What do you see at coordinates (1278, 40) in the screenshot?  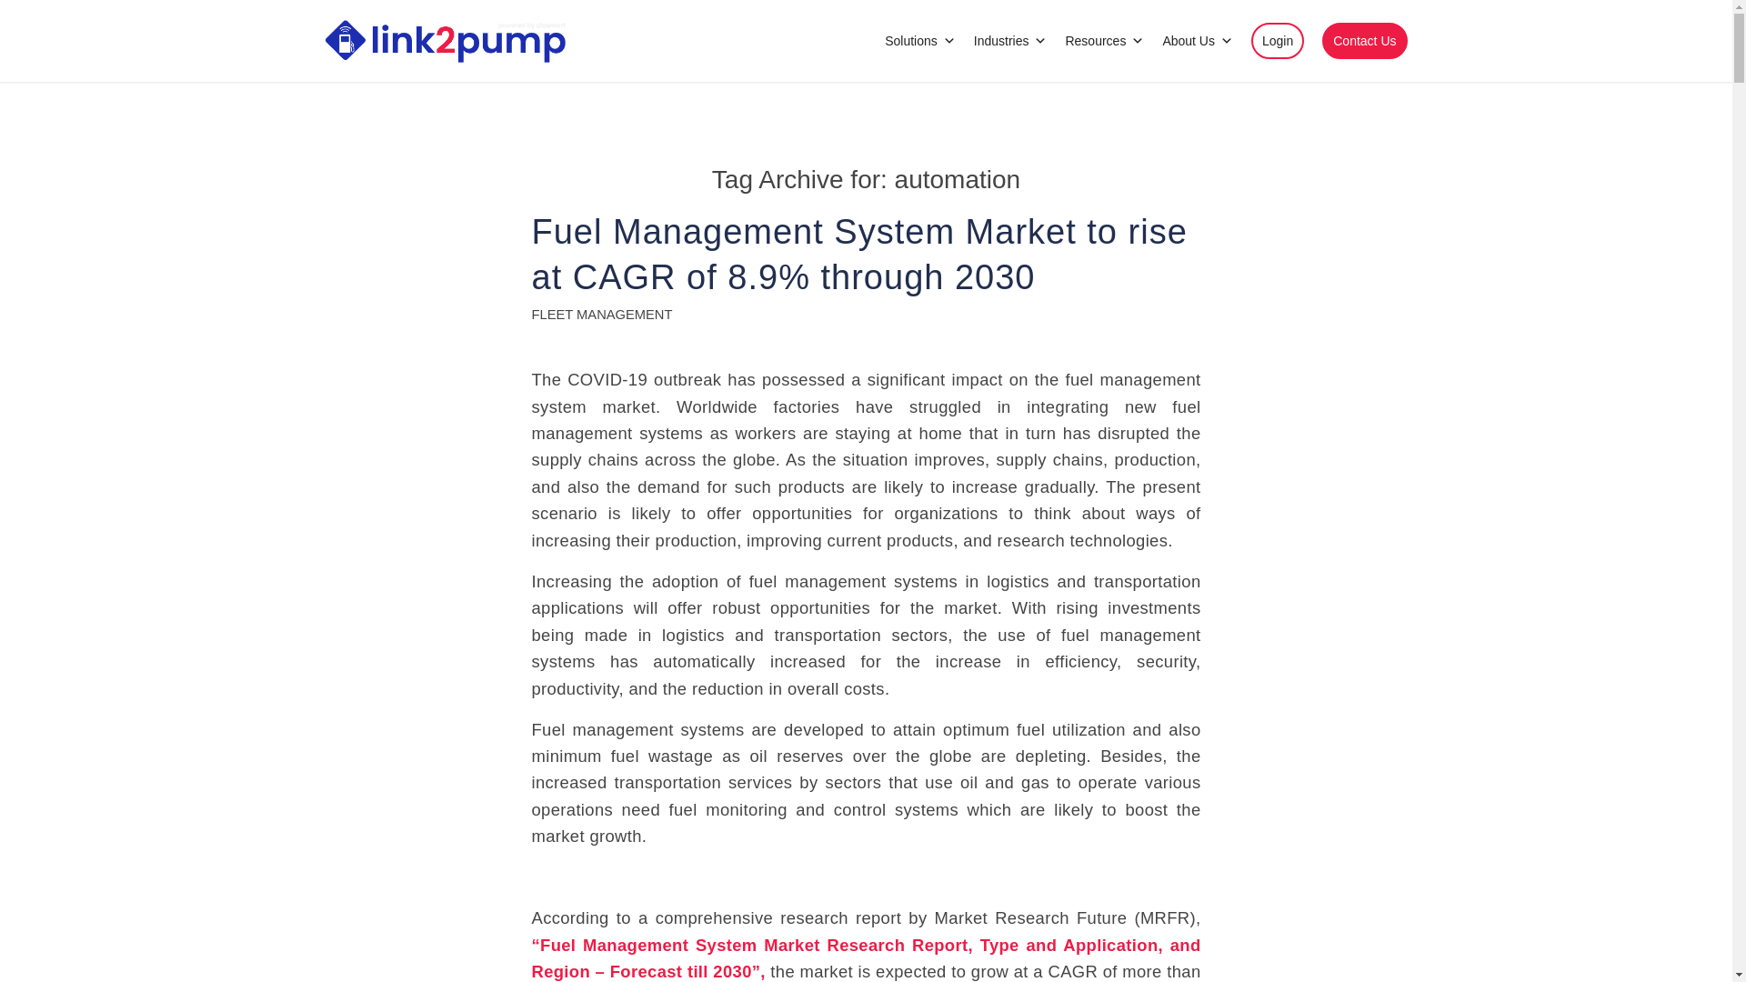 I see `Login` at bounding box center [1278, 40].